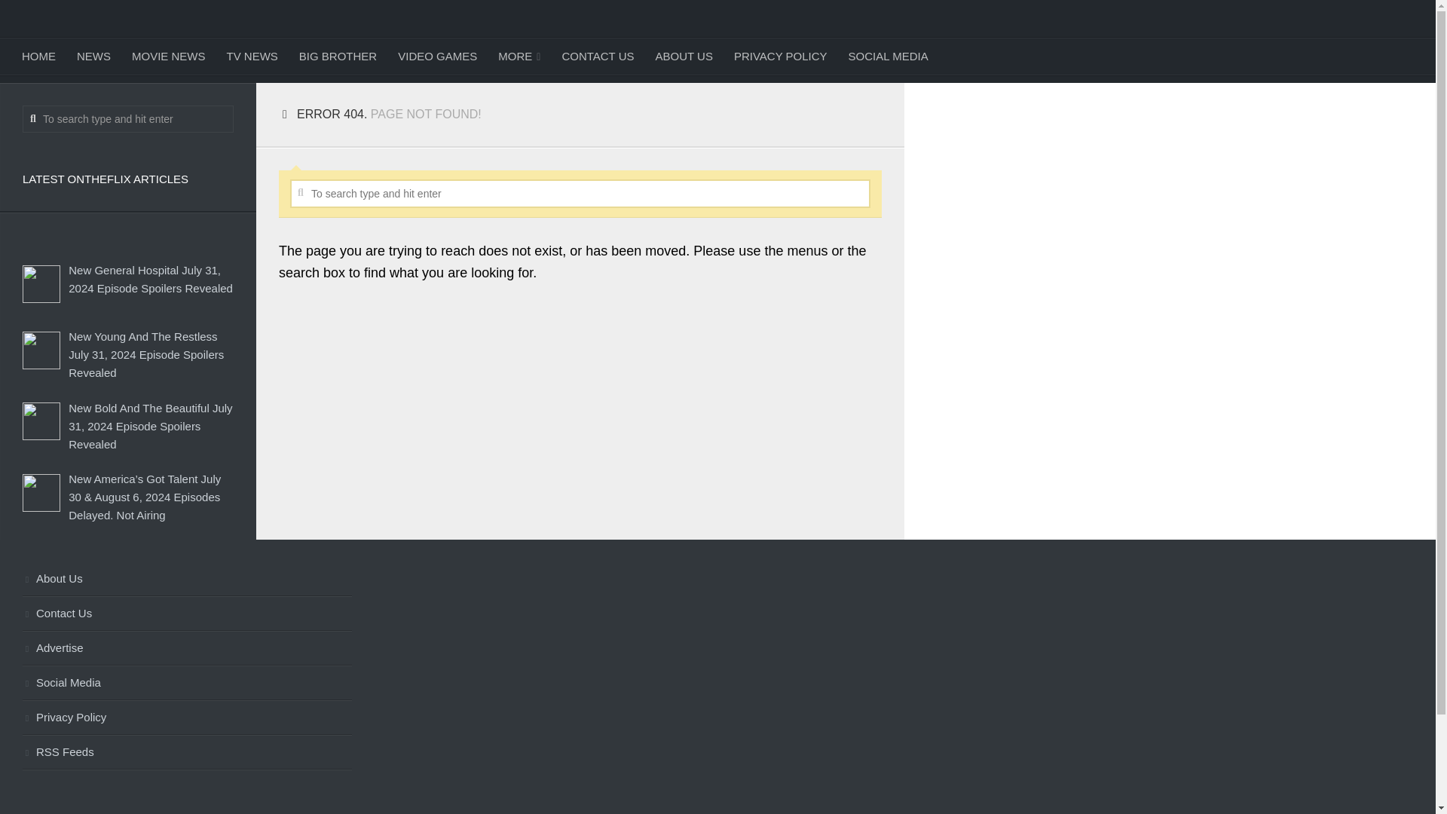 This screenshot has height=814, width=1447. Describe the element at coordinates (39, 56) in the screenshot. I see `HOME` at that location.